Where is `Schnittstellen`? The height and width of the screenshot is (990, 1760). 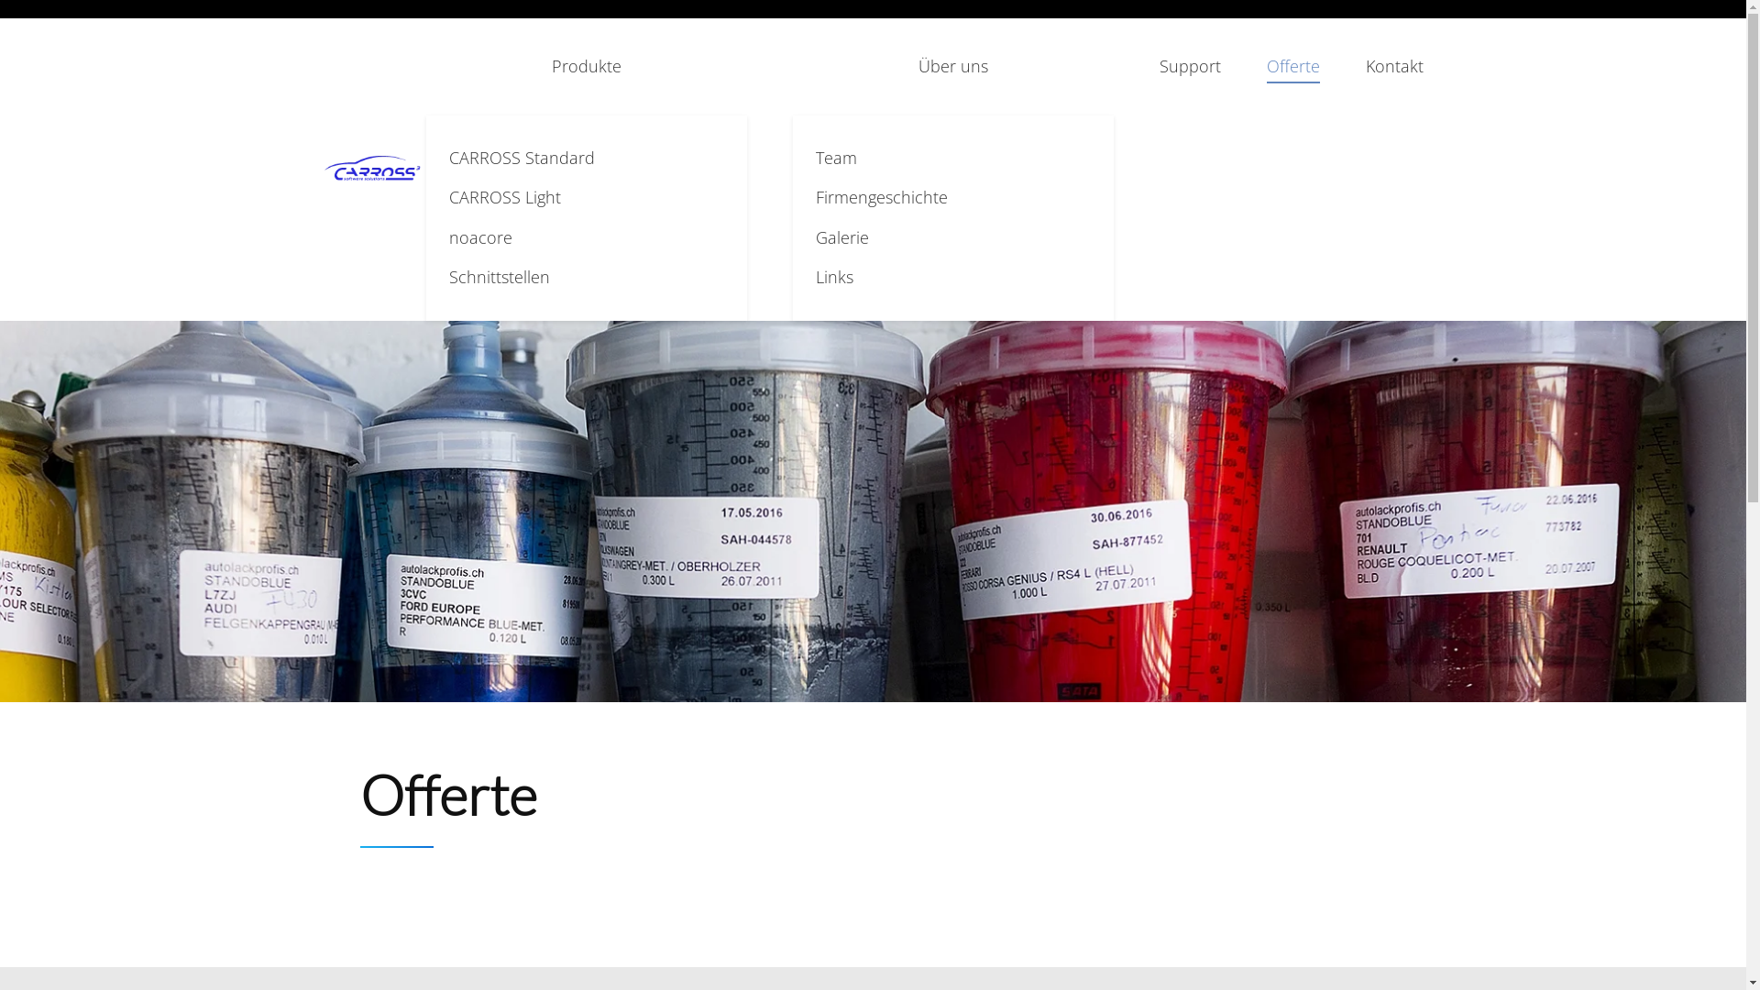
Schnittstellen is located at coordinates (587, 277).